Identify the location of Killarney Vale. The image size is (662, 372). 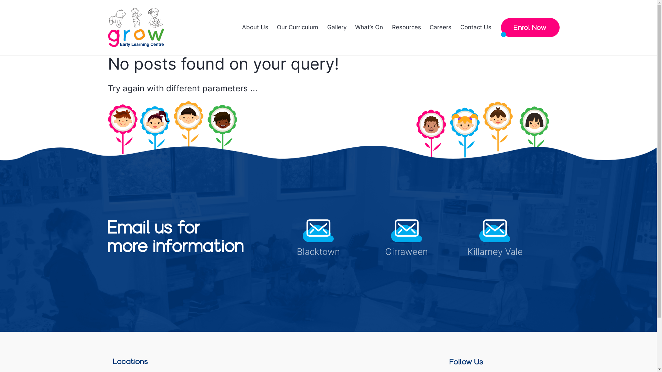
(495, 253).